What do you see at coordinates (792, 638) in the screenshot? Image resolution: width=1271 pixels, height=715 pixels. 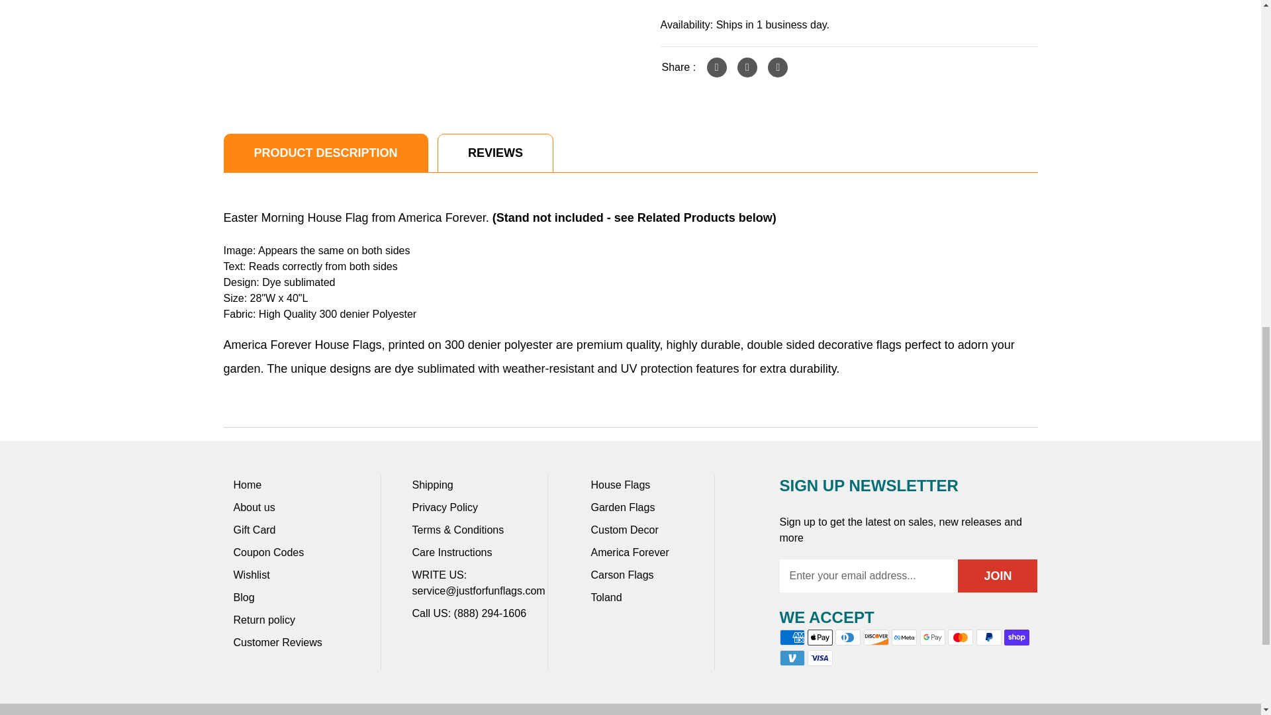 I see `American Express` at bounding box center [792, 638].